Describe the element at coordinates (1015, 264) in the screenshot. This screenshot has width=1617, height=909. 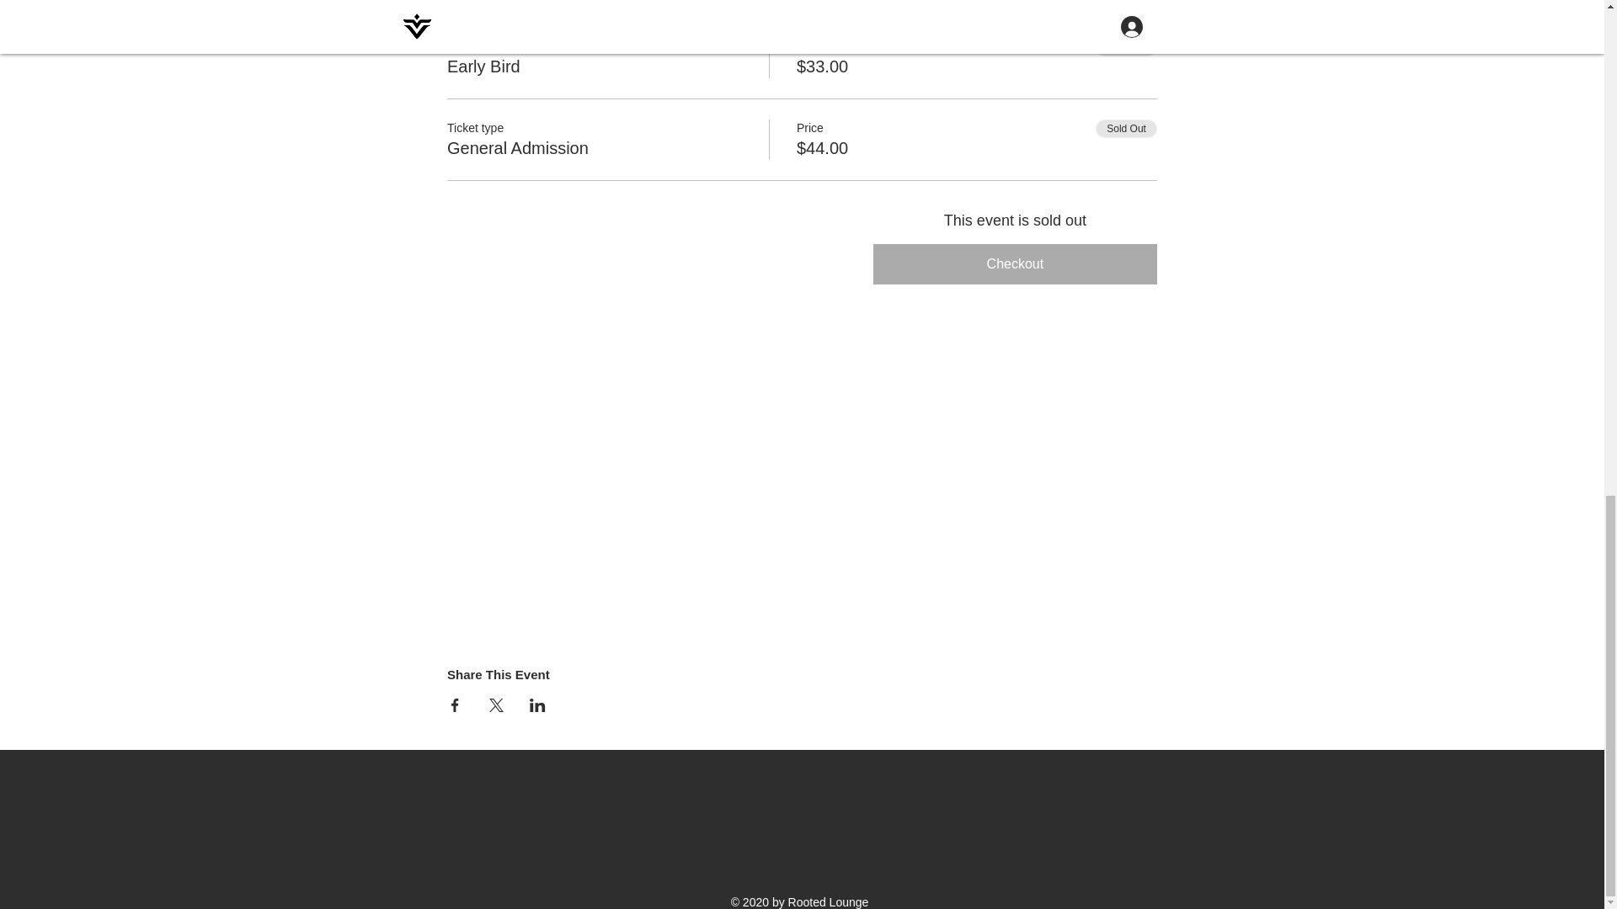
I see `Checkout` at that location.